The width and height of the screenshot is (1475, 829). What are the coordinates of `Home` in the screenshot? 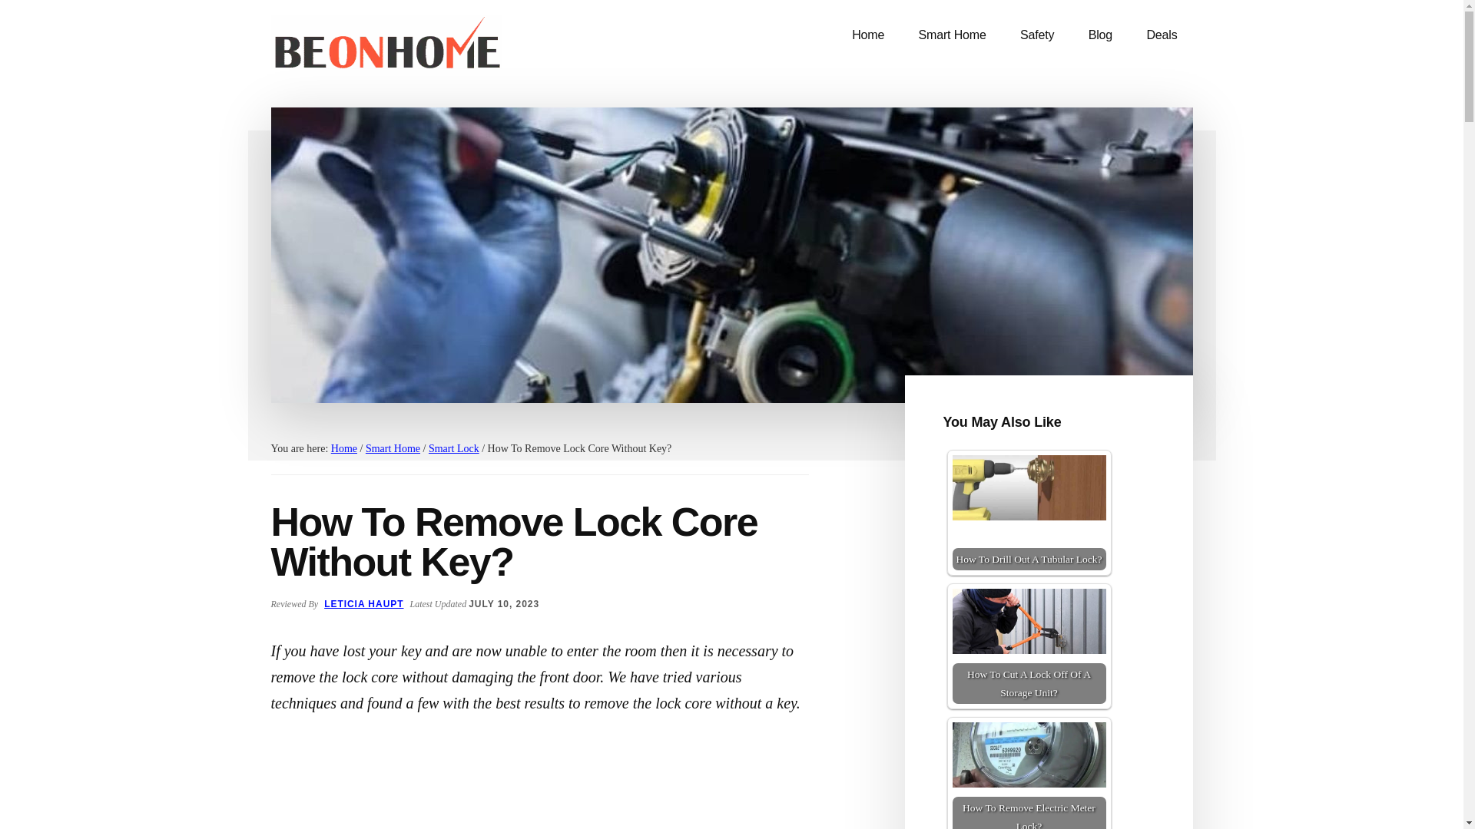 It's located at (868, 35).